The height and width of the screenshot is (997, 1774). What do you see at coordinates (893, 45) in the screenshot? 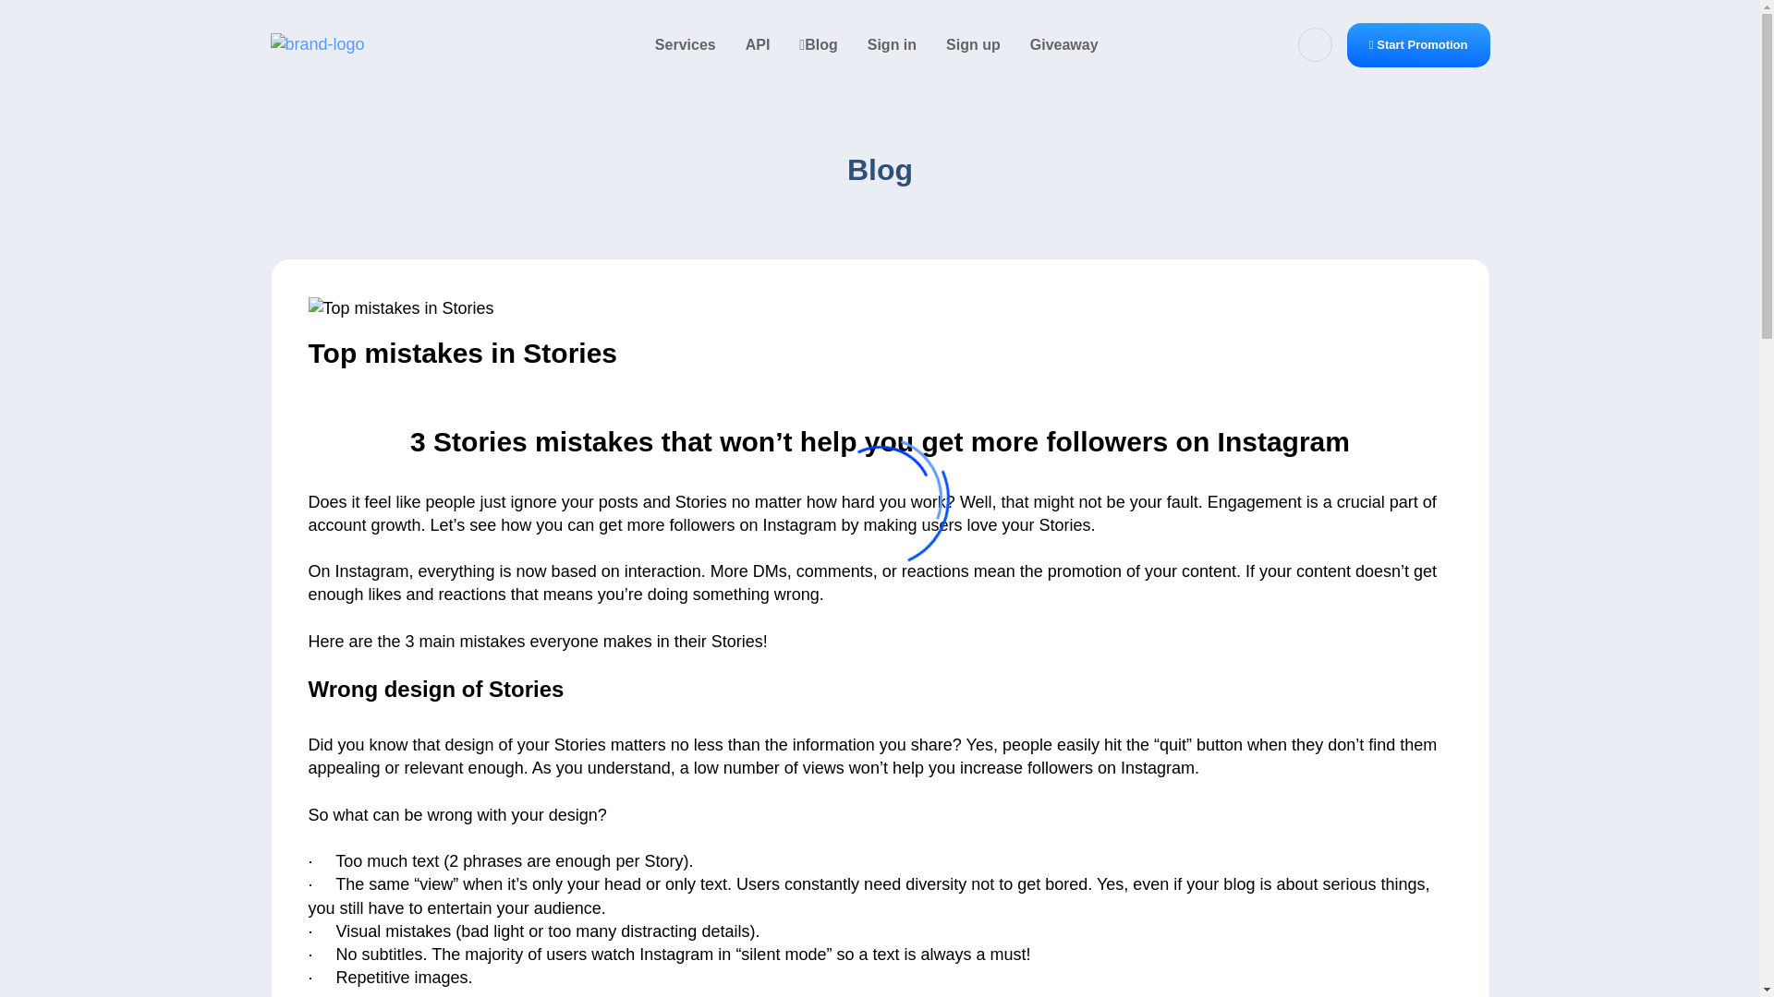
I see `Sign in` at bounding box center [893, 45].